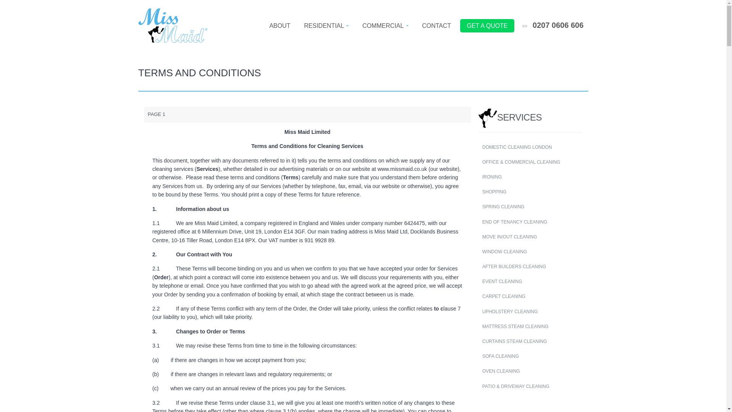 The width and height of the screenshot is (732, 412). I want to click on SPRING CLEANING, so click(531, 207).